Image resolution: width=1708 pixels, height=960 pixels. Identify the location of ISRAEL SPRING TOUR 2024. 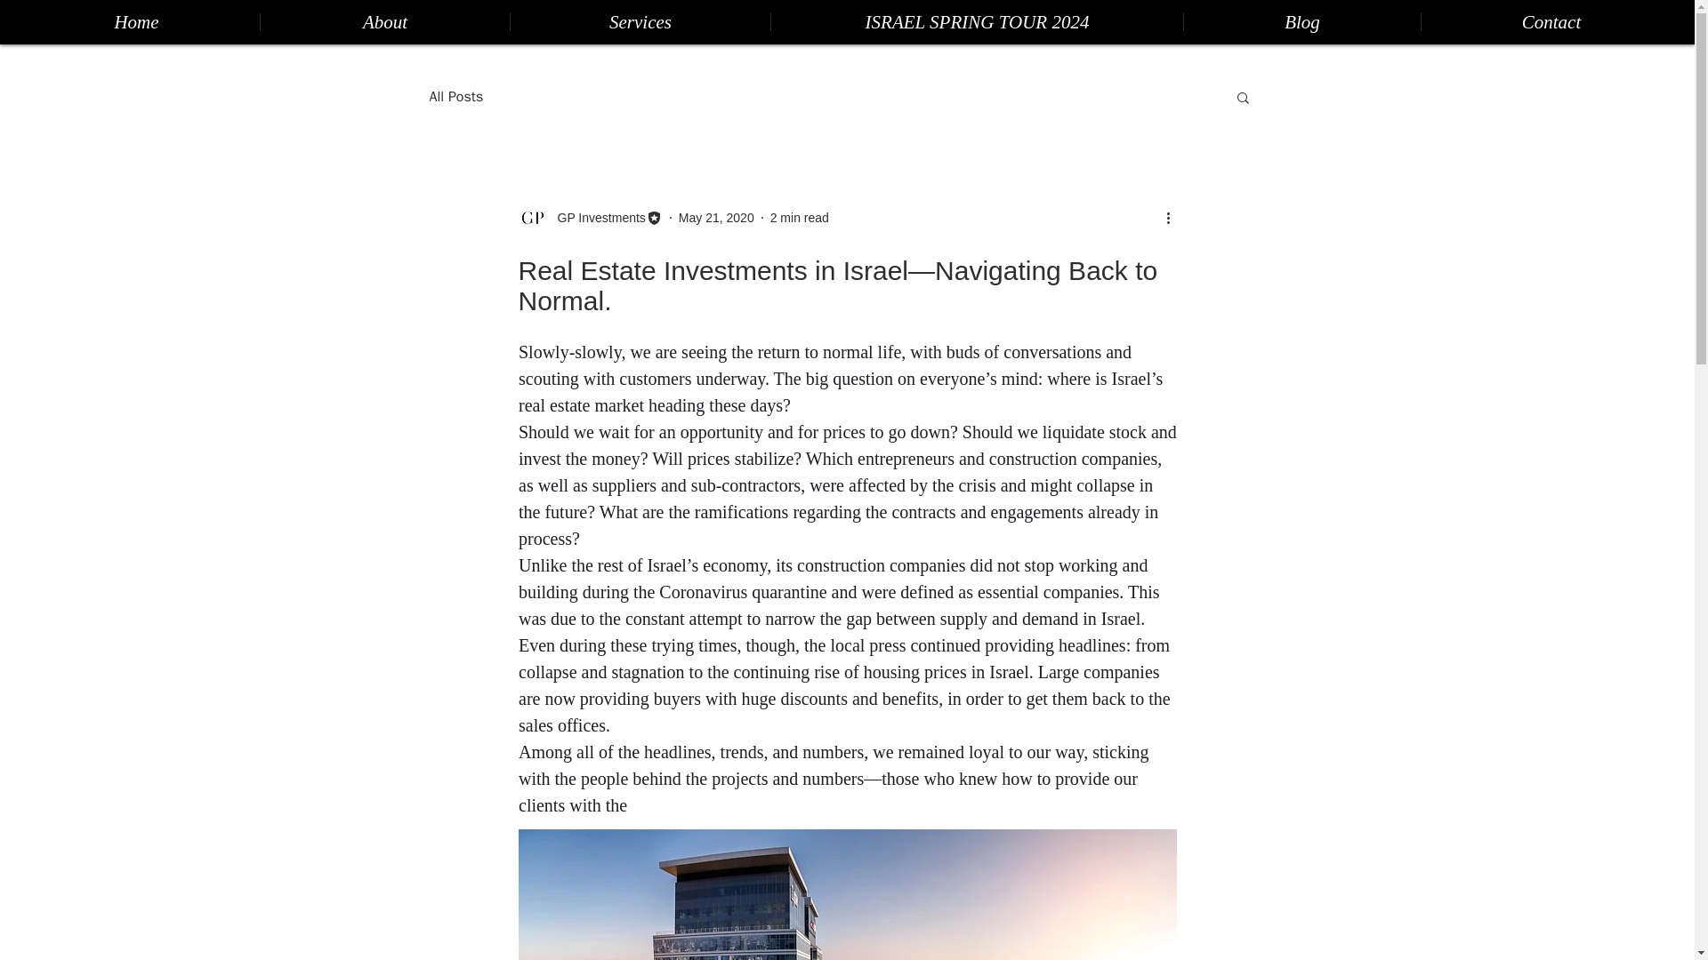
(977, 21).